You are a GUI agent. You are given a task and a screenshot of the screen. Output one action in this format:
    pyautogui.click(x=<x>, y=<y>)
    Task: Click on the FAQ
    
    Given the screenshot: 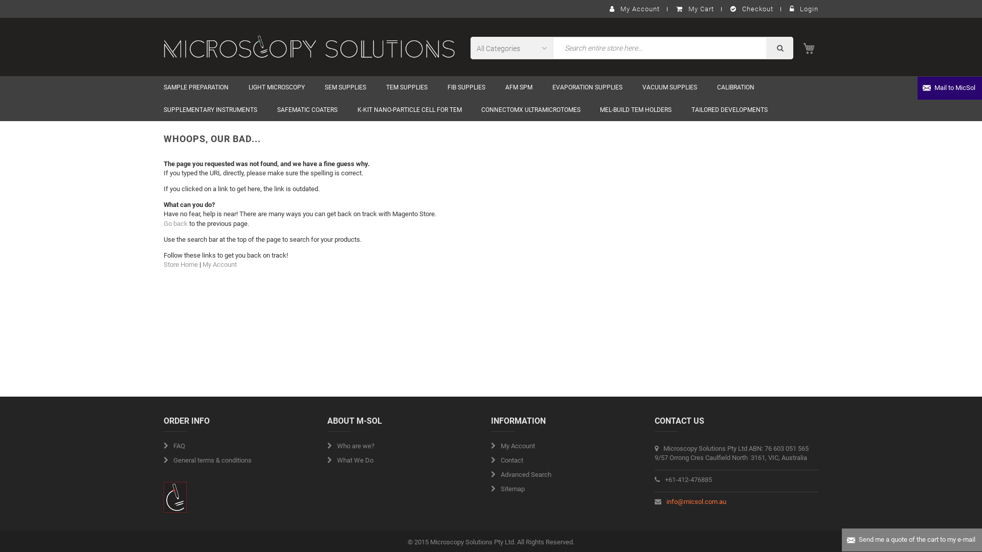 What is the action you would take?
    pyautogui.click(x=174, y=446)
    